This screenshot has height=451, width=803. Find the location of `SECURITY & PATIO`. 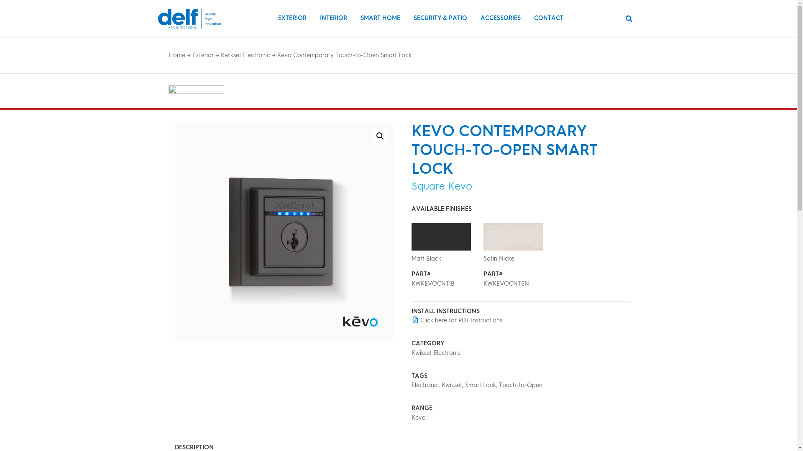

SECURITY & PATIO is located at coordinates (440, 18).